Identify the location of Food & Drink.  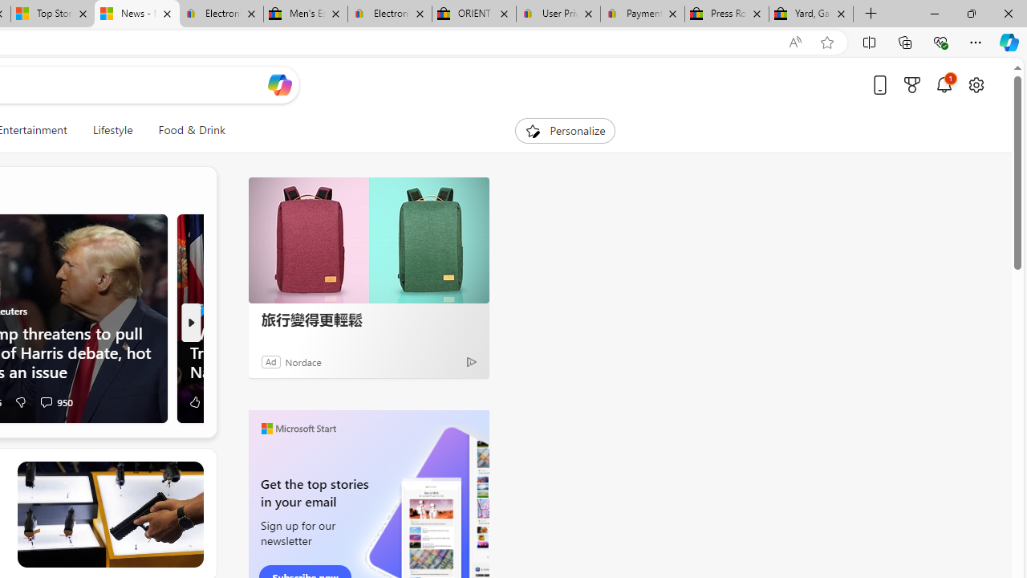
(185, 130).